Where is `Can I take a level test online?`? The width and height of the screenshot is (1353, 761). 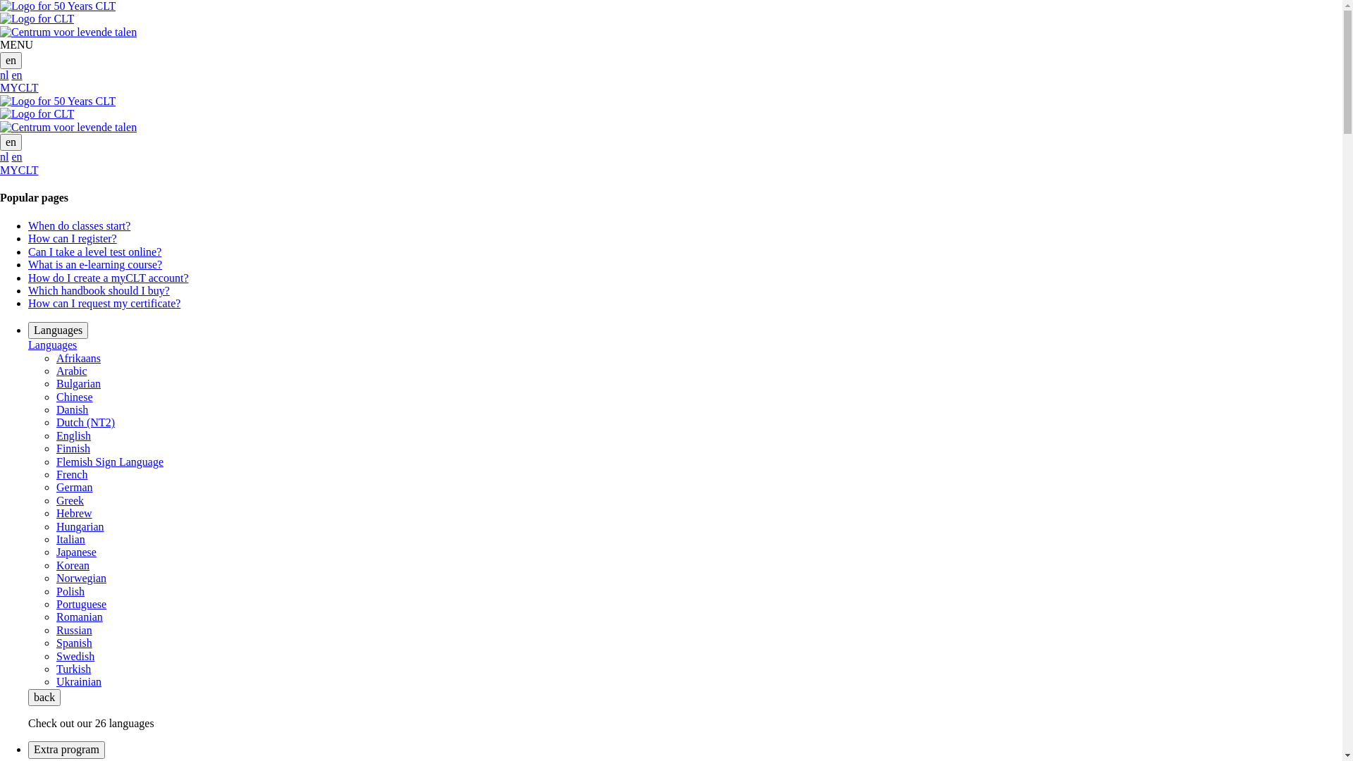
Can I take a level test online? is located at coordinates (94, 252).